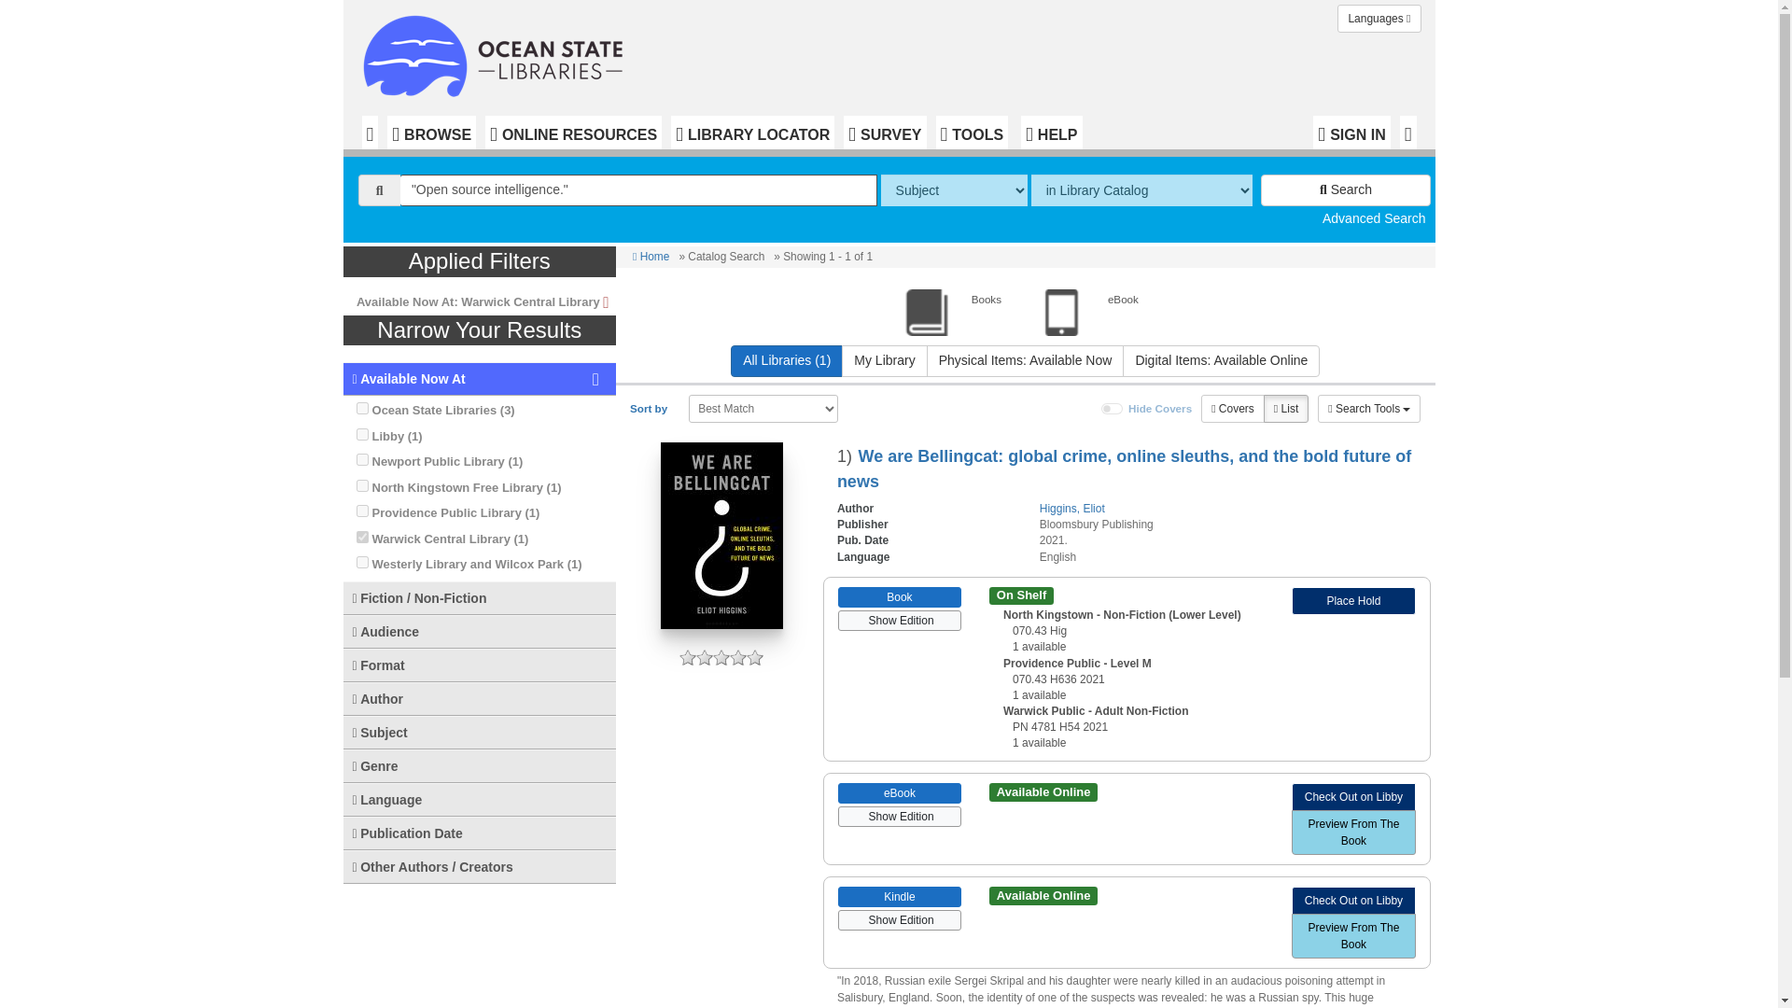 The width and height of the screenshot is (1792, 1008). Describe the element at coordinates (638, 190) in the screenshot. I see `"Open source intelligence."` at that location.